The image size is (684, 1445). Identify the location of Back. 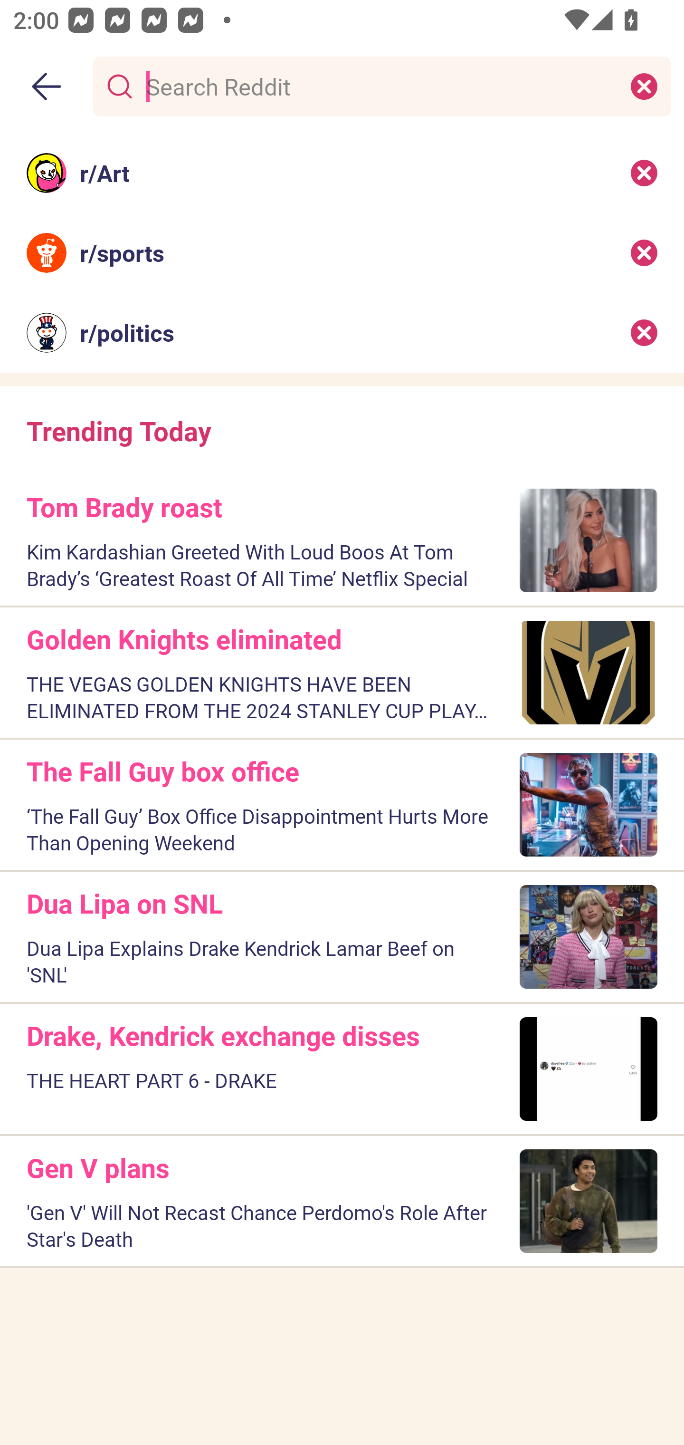
(47, 87).